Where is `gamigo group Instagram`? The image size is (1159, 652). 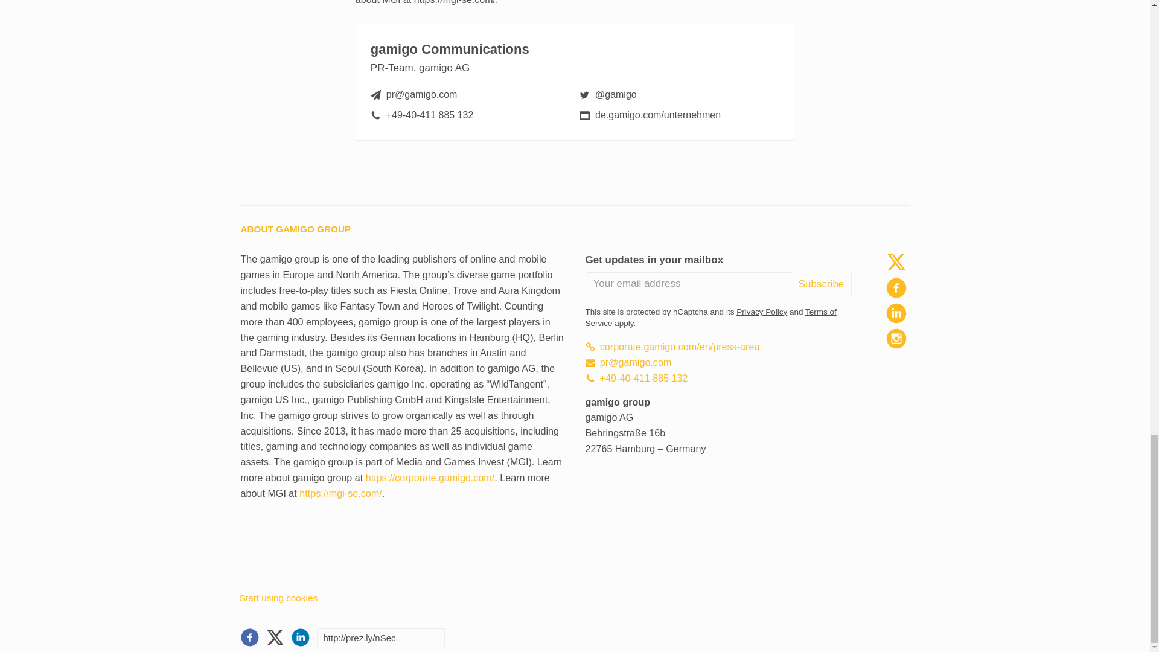 gamigo group Instagram is located at coordinates (896, 338).